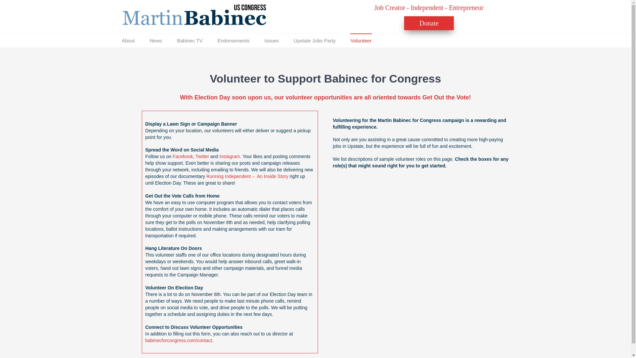 Image resolution: width=636 pixels, height=358 pixels. Describe the element at coordinates (129, 40) in the screenshot. I see `About` at that location.